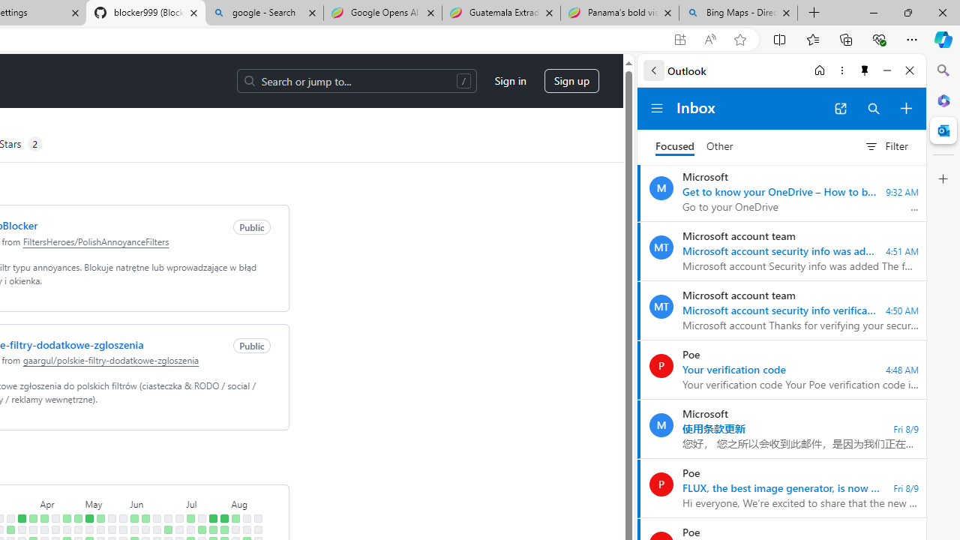 The width and height of the screenshot is (960, 540). I want to click on No contributions on June 10th., so click(145, 529).